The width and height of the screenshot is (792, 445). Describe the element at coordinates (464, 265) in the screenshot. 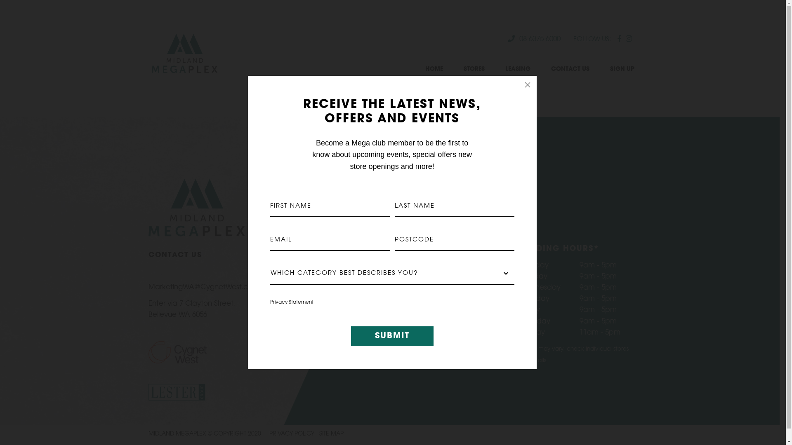

I see `OUR STORES` at that location.